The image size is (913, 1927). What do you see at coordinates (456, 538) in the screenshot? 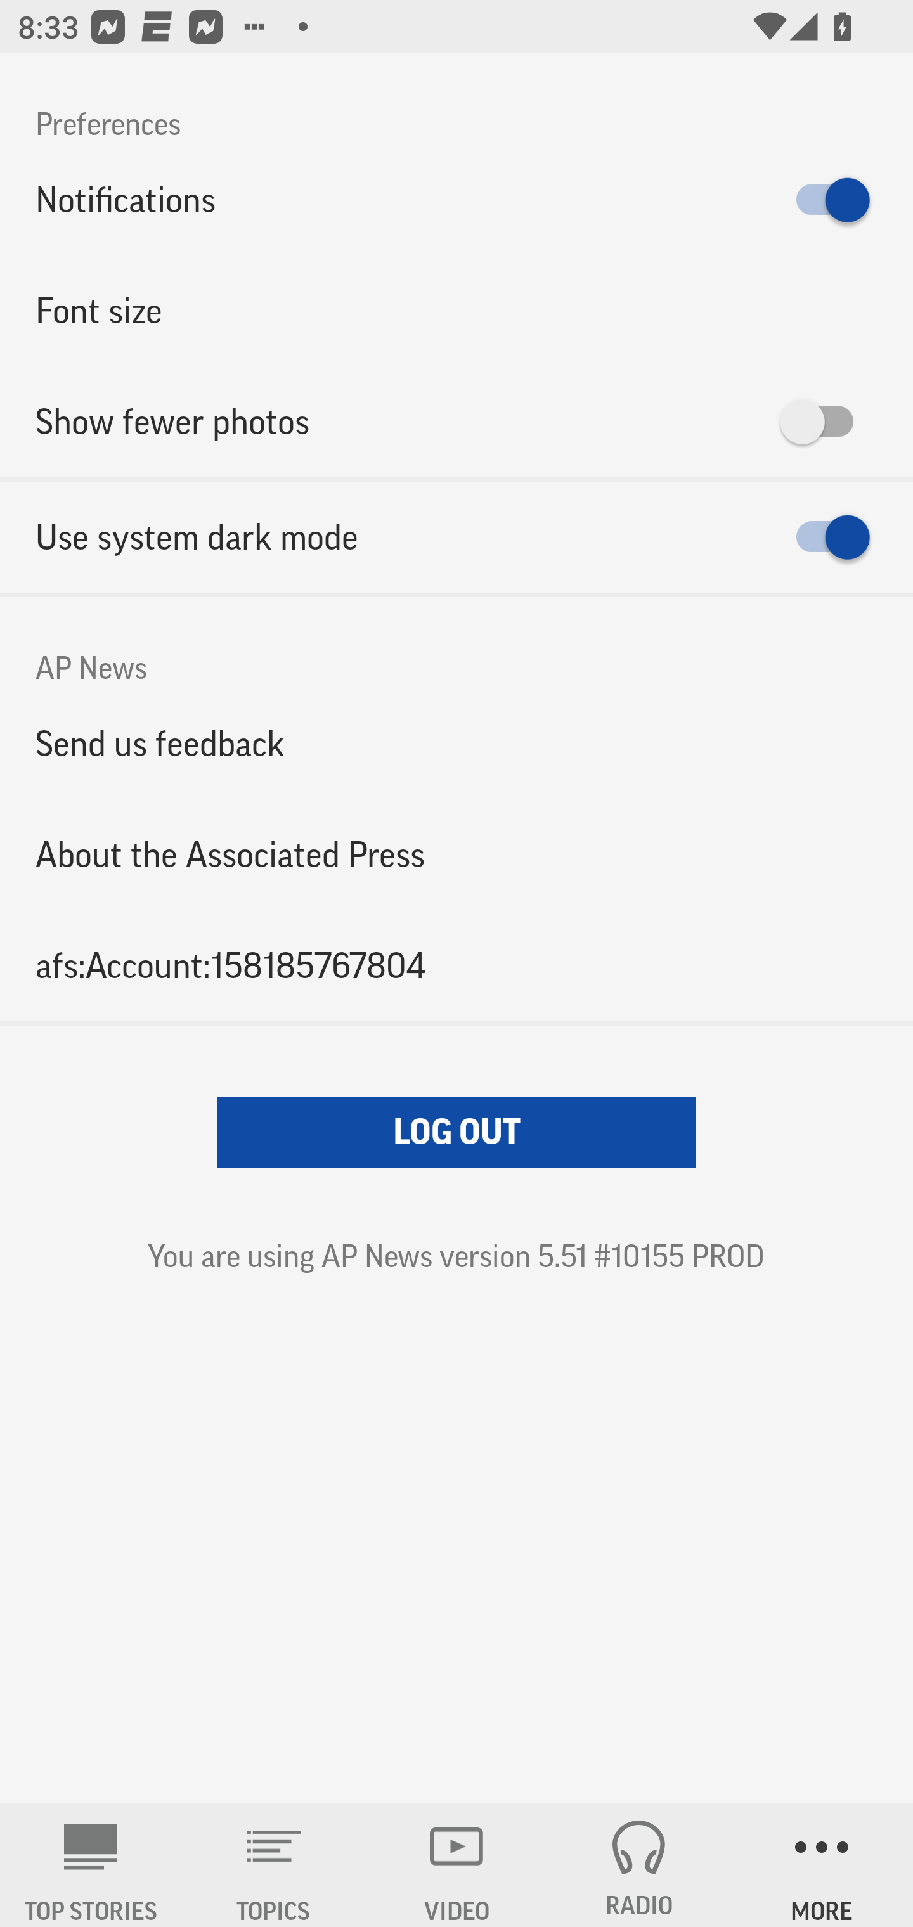
I see `Use system dark mode` at bounding box center [456, 538].